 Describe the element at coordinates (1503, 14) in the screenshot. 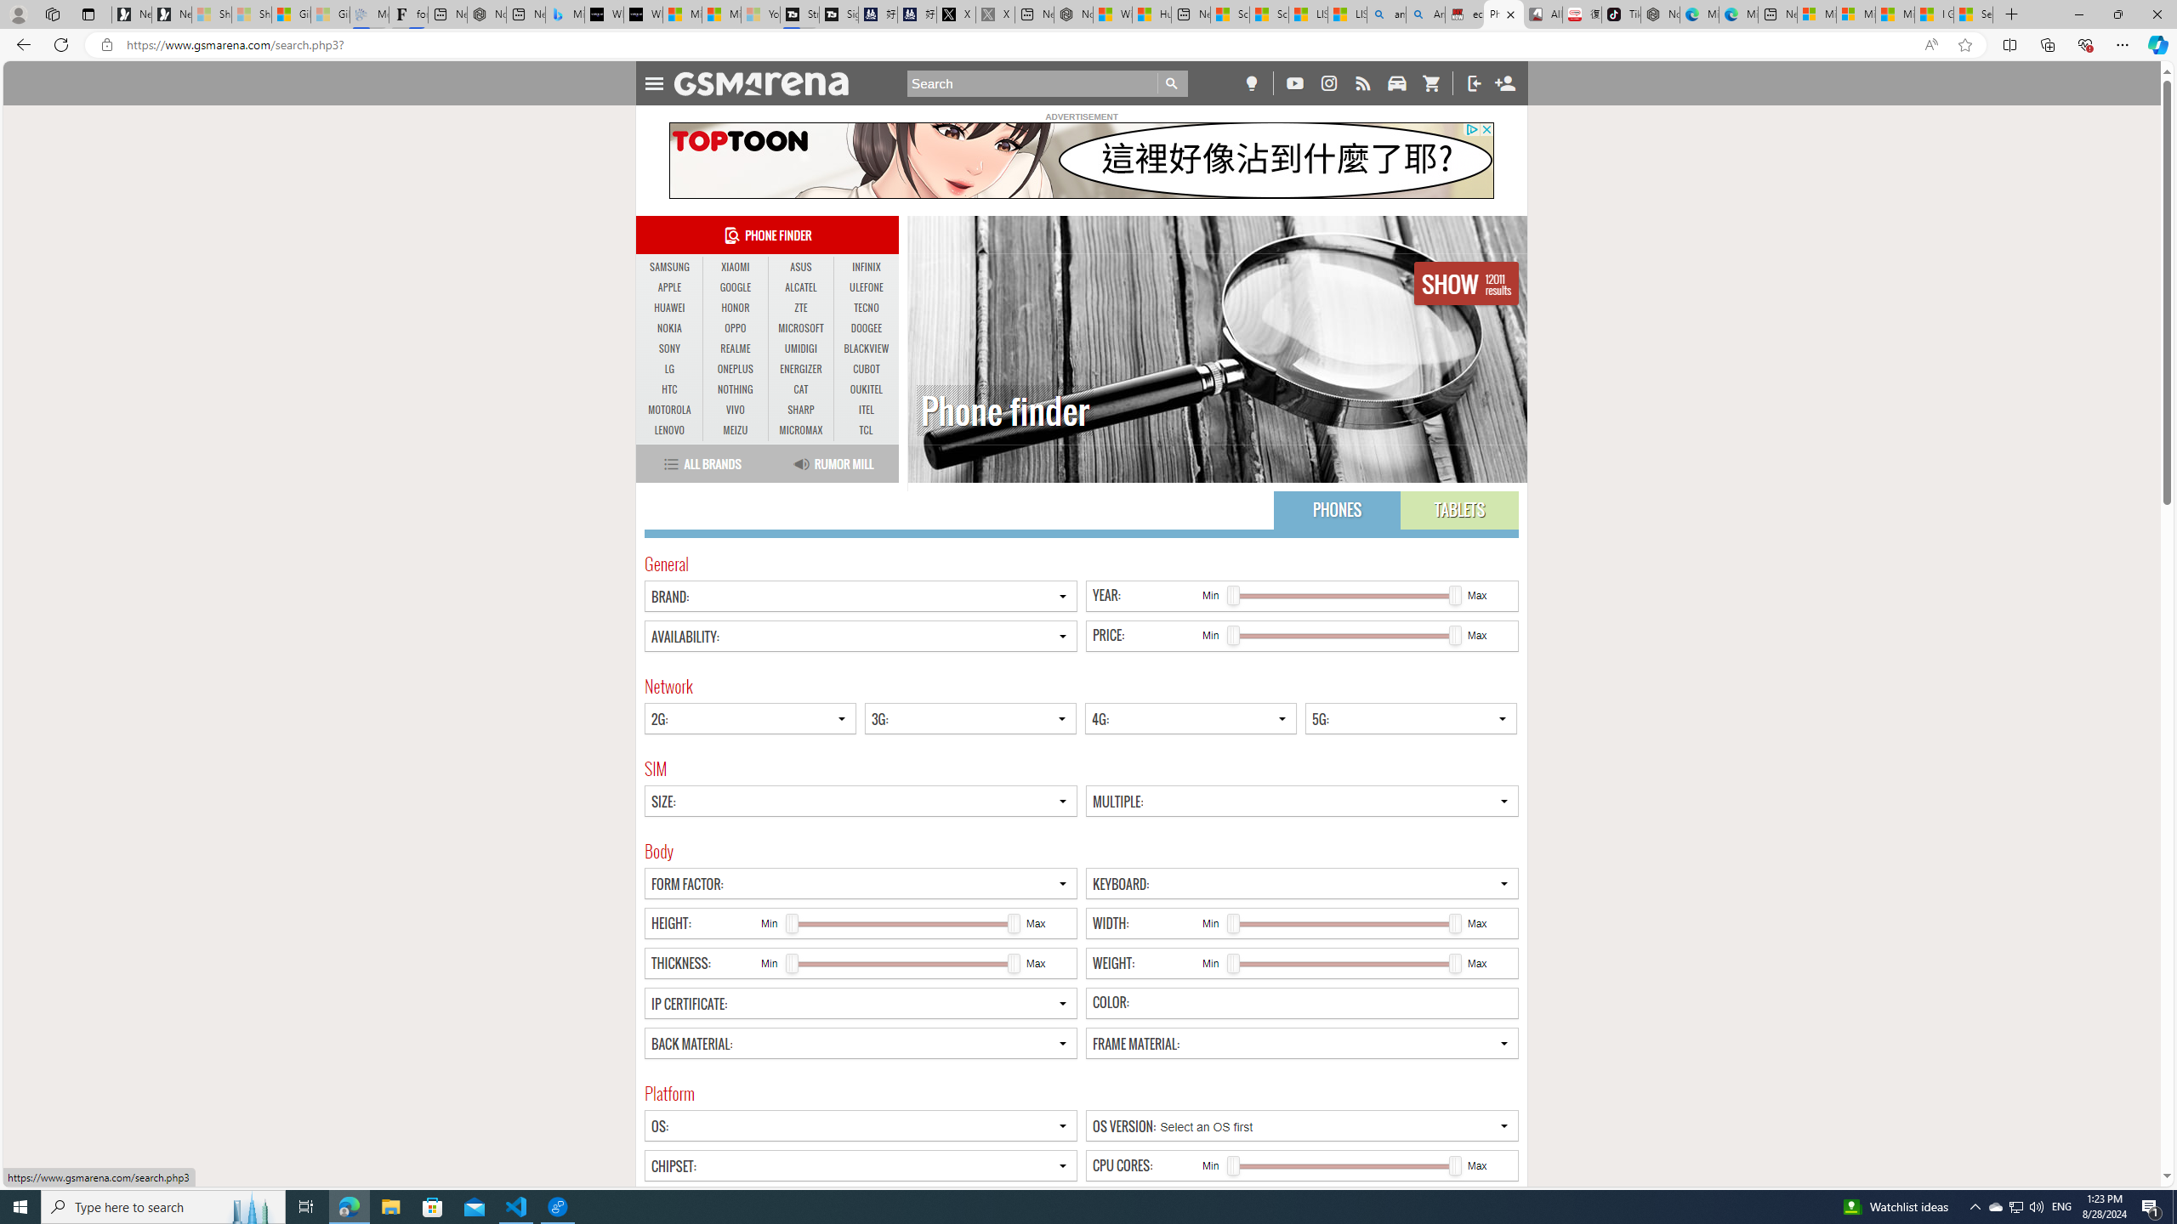

I see `Phone Finder - search for a phone by feature - GSMArena.com` at that location.